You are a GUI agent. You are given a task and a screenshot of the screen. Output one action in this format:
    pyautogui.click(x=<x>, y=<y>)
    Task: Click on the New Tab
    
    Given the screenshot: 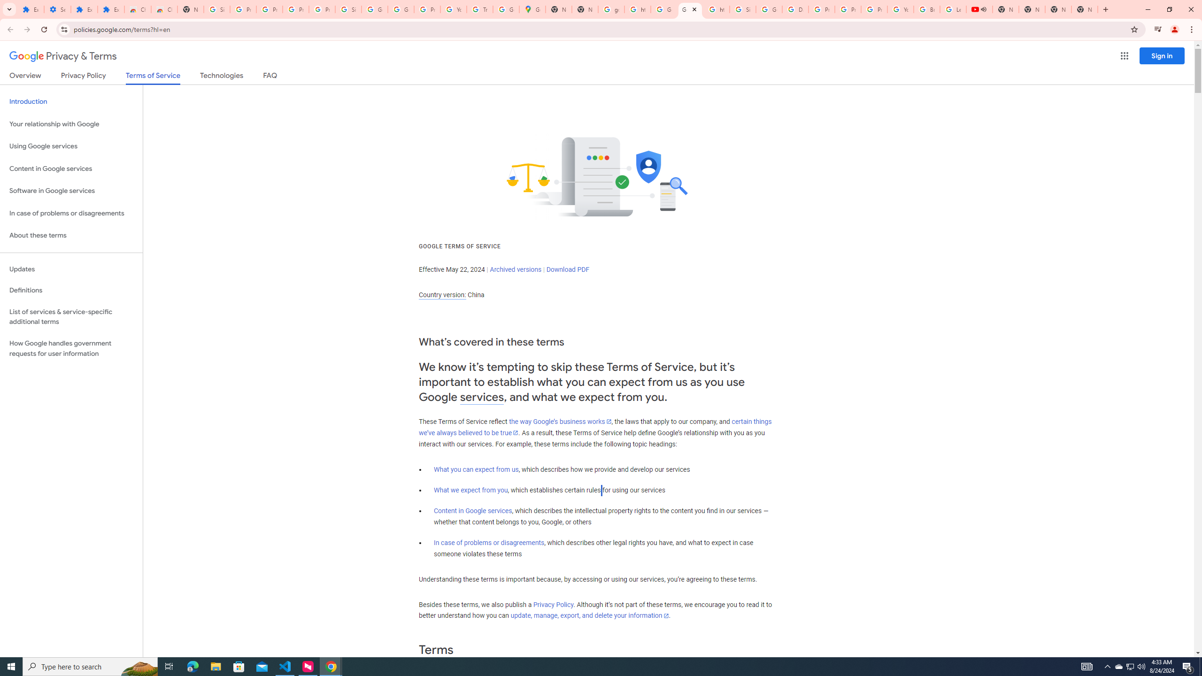 What is the action you would take?
    pyautogui.click(x=1085, y=9)
    